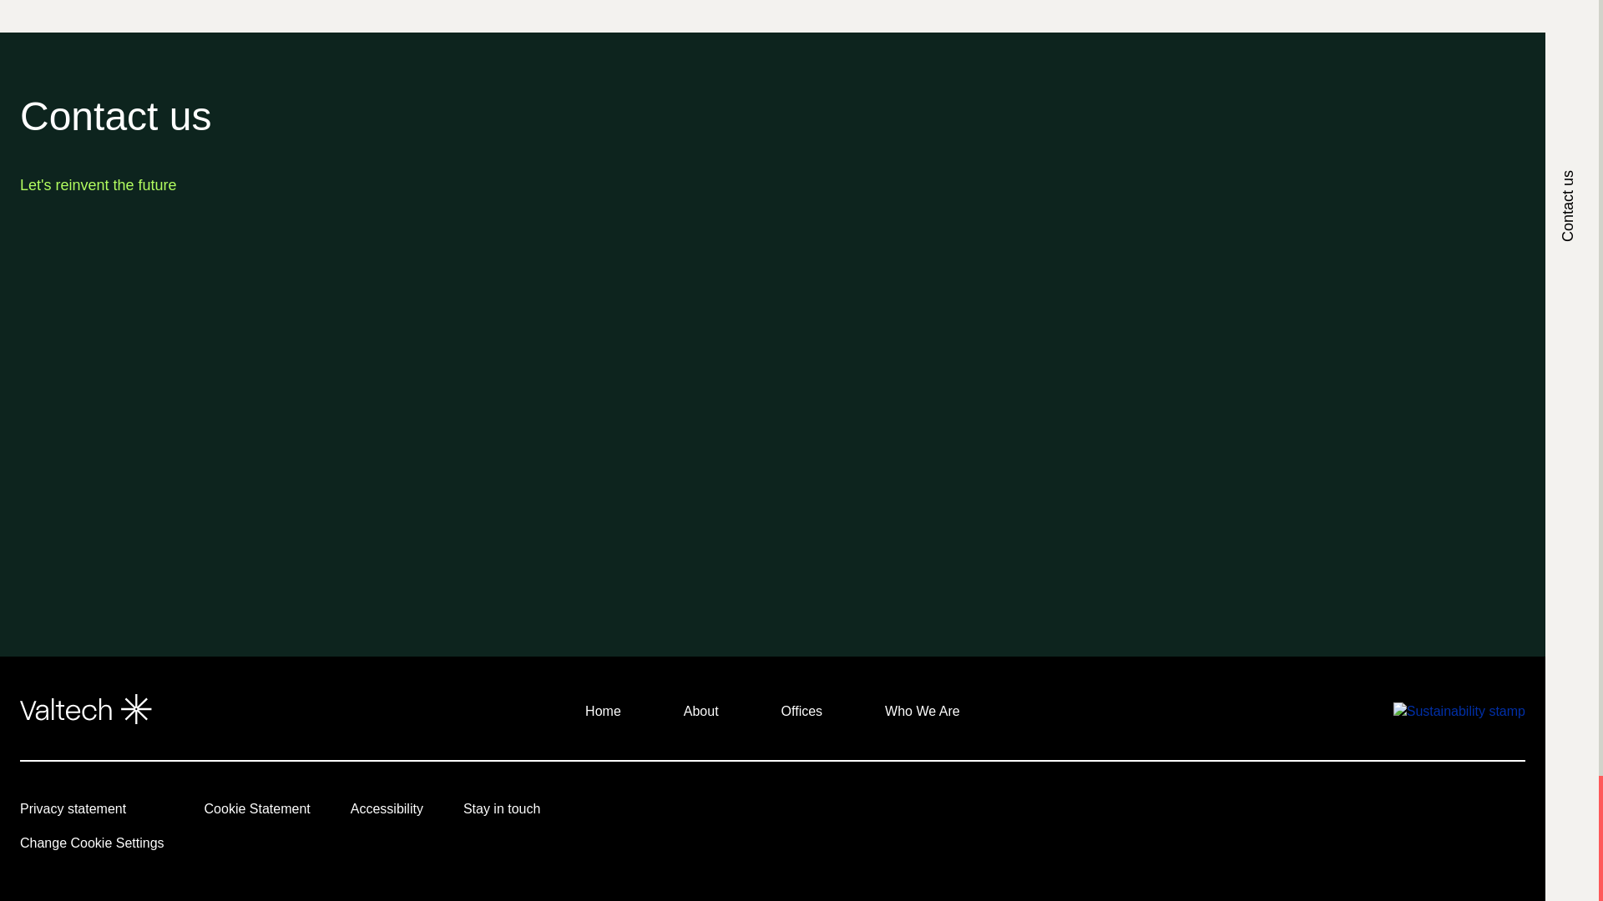 The image size is (1603, 901). What do you see at coordinates (1304, 813) in the screenshot?
I see `Twitter` at bounding box center [1304, 813].